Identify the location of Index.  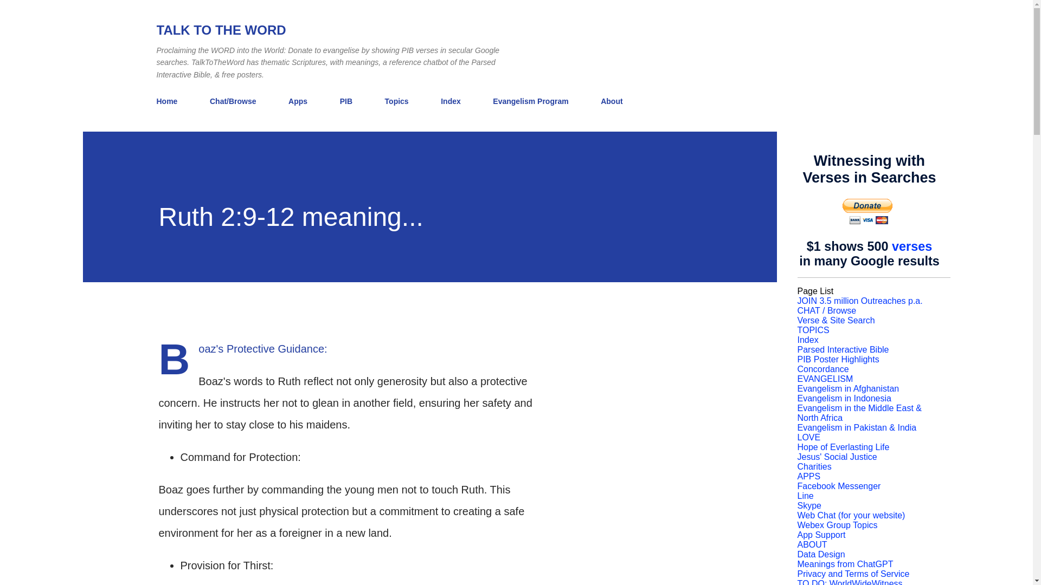
(451, 101).